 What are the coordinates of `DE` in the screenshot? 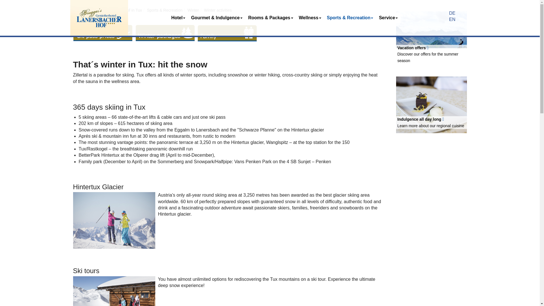 It's located at (452, 13).